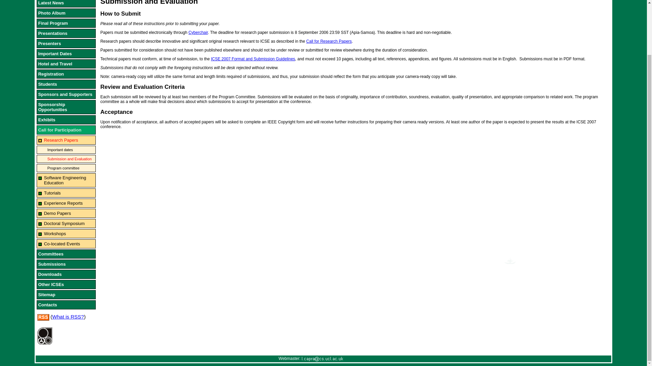  What do you see at coordinates (66, 223) in the screenshot?
I see `Doctoral Symposium` at bounding box center [66, 223].